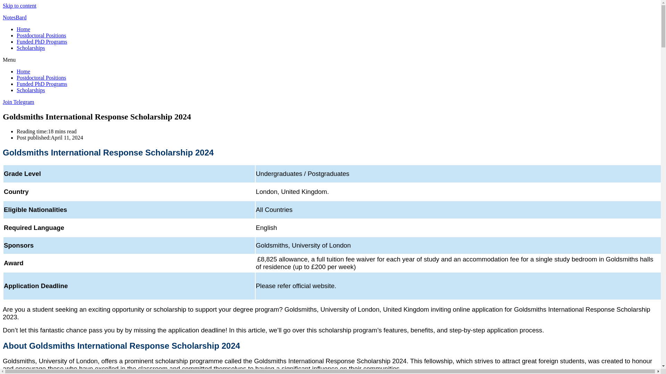 Image resolution: width=666 pixels, height=374 pixels. I want to click on Join Telegram, so click(18, 102).